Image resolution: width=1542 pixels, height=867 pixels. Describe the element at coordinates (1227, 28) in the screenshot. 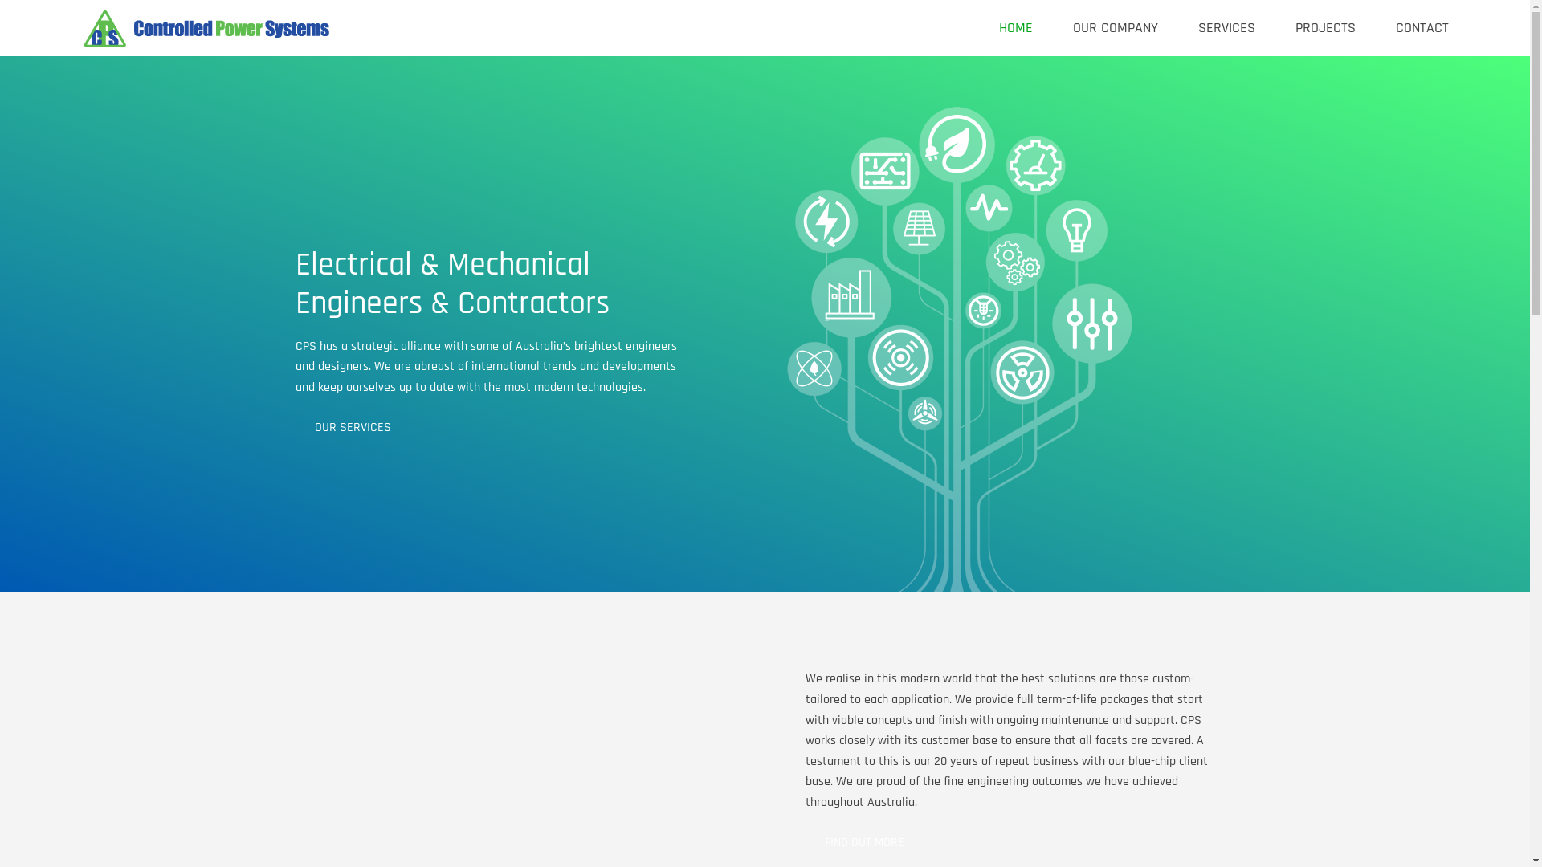

I see `SERVICES` at that location.